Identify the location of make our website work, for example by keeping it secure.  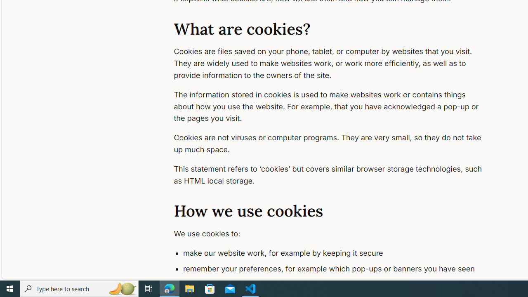
(337, 253).